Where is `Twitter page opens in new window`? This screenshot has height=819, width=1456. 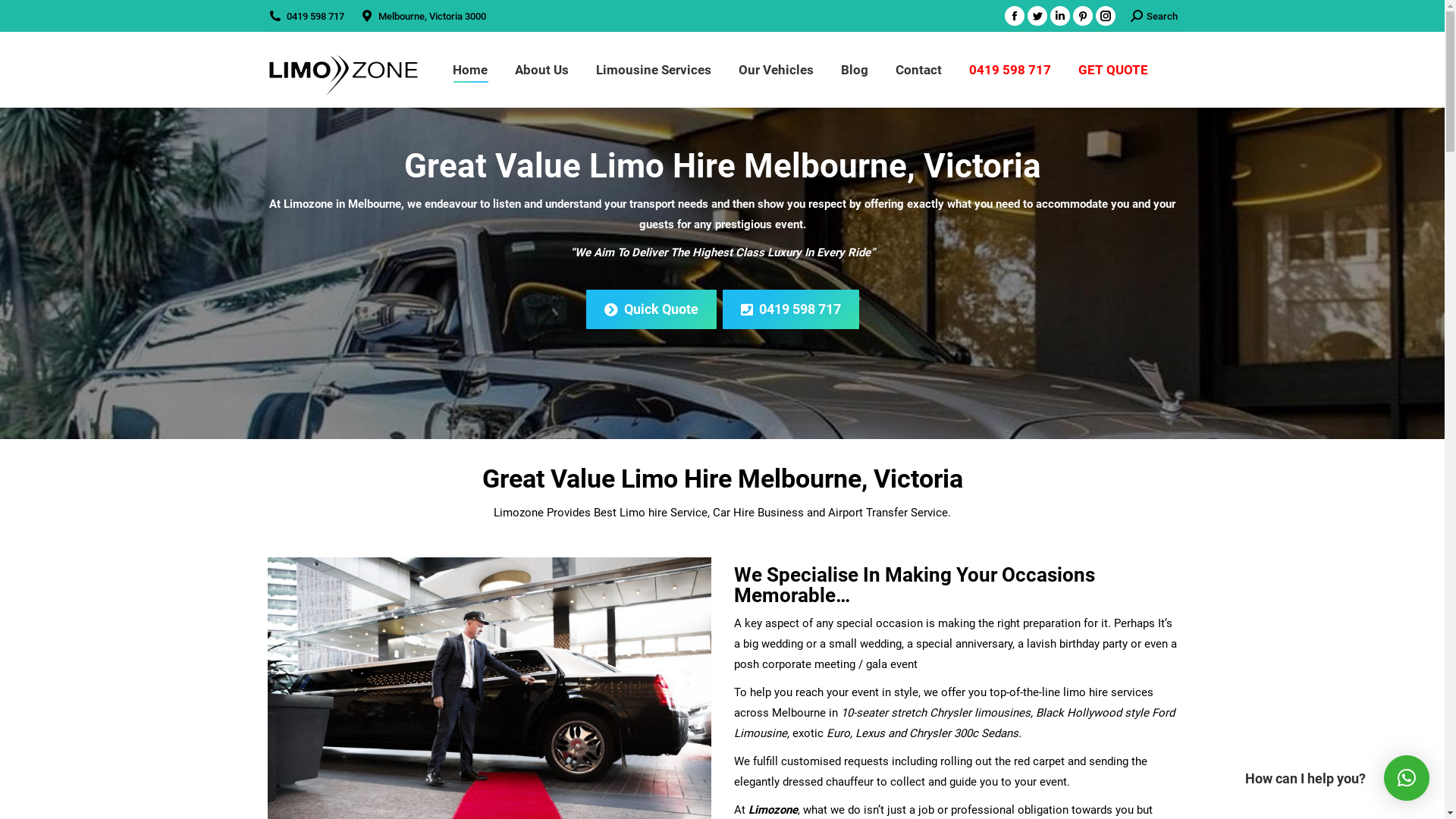 Twitter page opens in new window is located at coordinates (1037, 16).